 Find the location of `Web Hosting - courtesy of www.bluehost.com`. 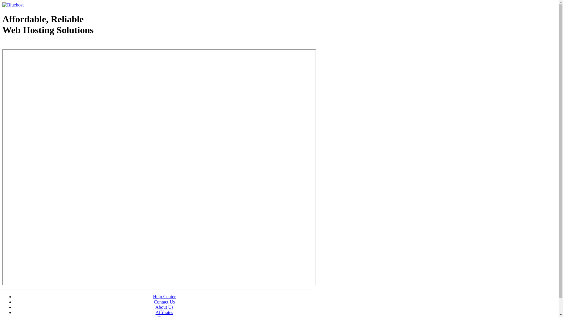

Web Hosting - courtesy of www.bluehost.com is located at coordinates (36, 45).